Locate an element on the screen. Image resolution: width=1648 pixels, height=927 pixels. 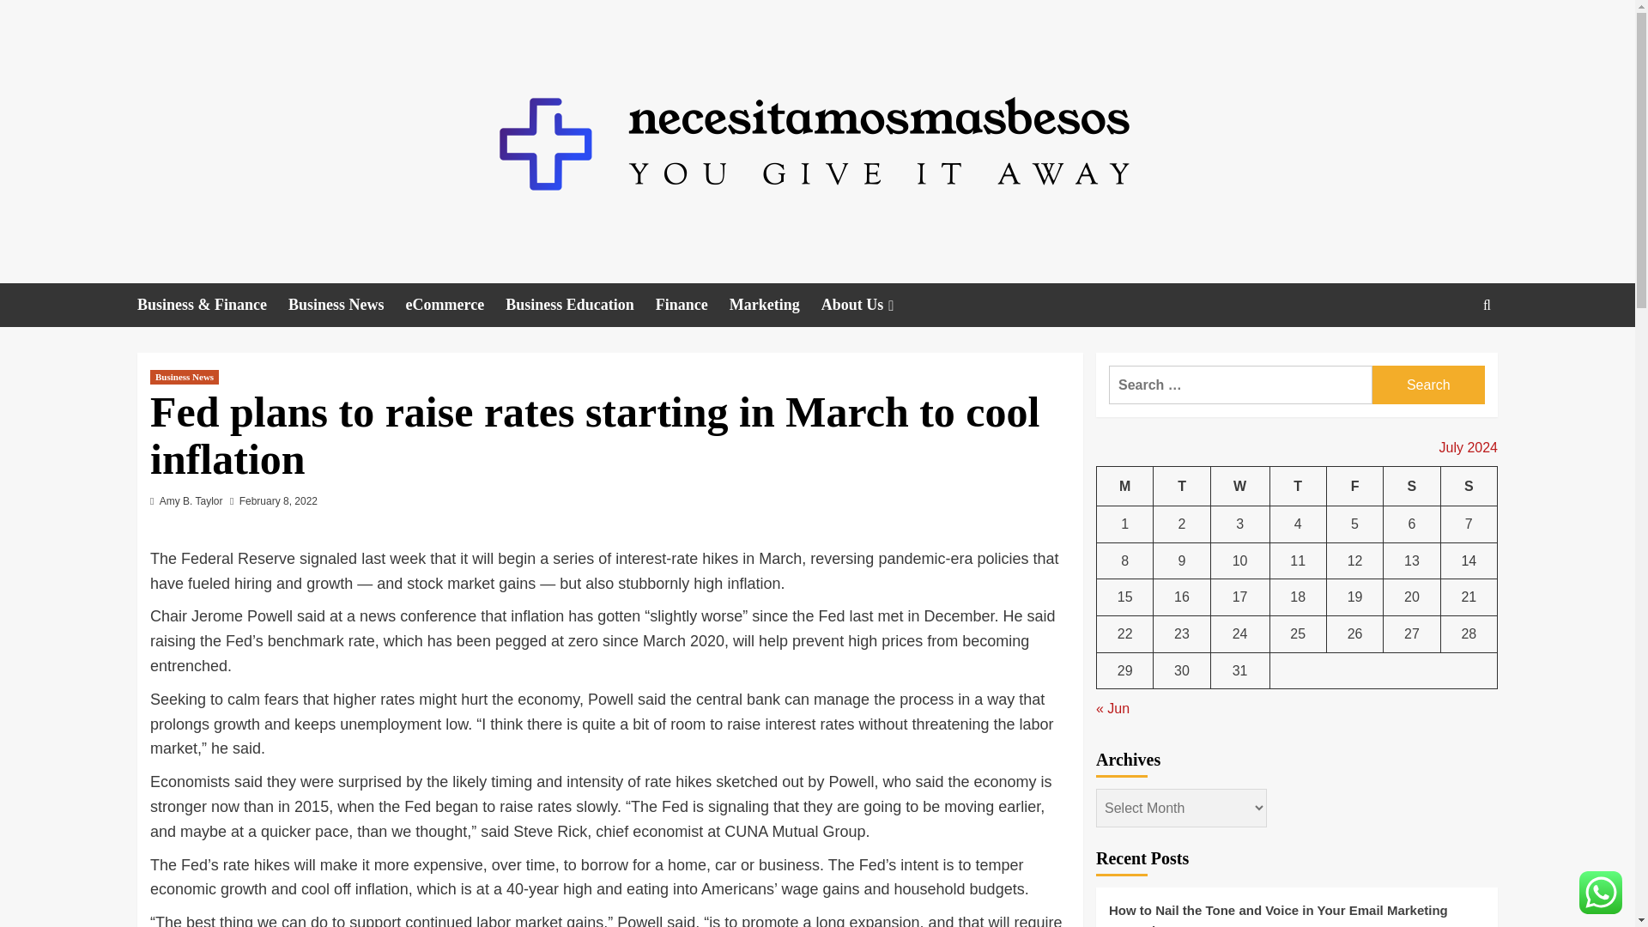
Search is located at coordinates (1428, 385).